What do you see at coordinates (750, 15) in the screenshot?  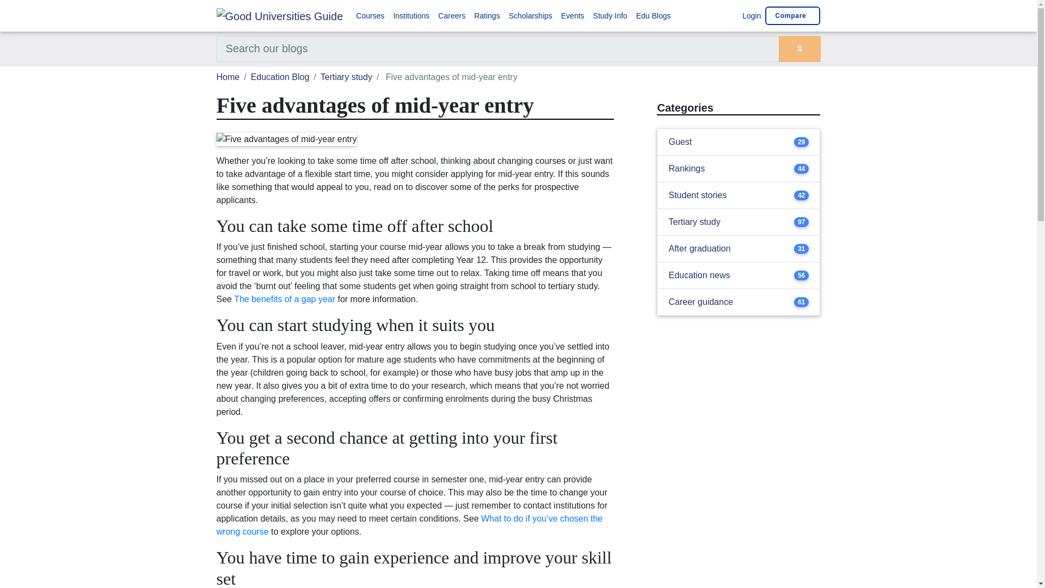 I see `Login` at bounding box center [750, 15].